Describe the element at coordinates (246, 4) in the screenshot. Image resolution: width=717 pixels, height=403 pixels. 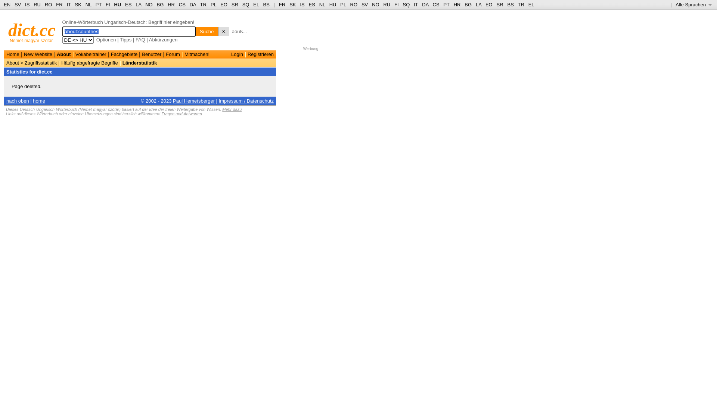
I see `SQ` at that location.